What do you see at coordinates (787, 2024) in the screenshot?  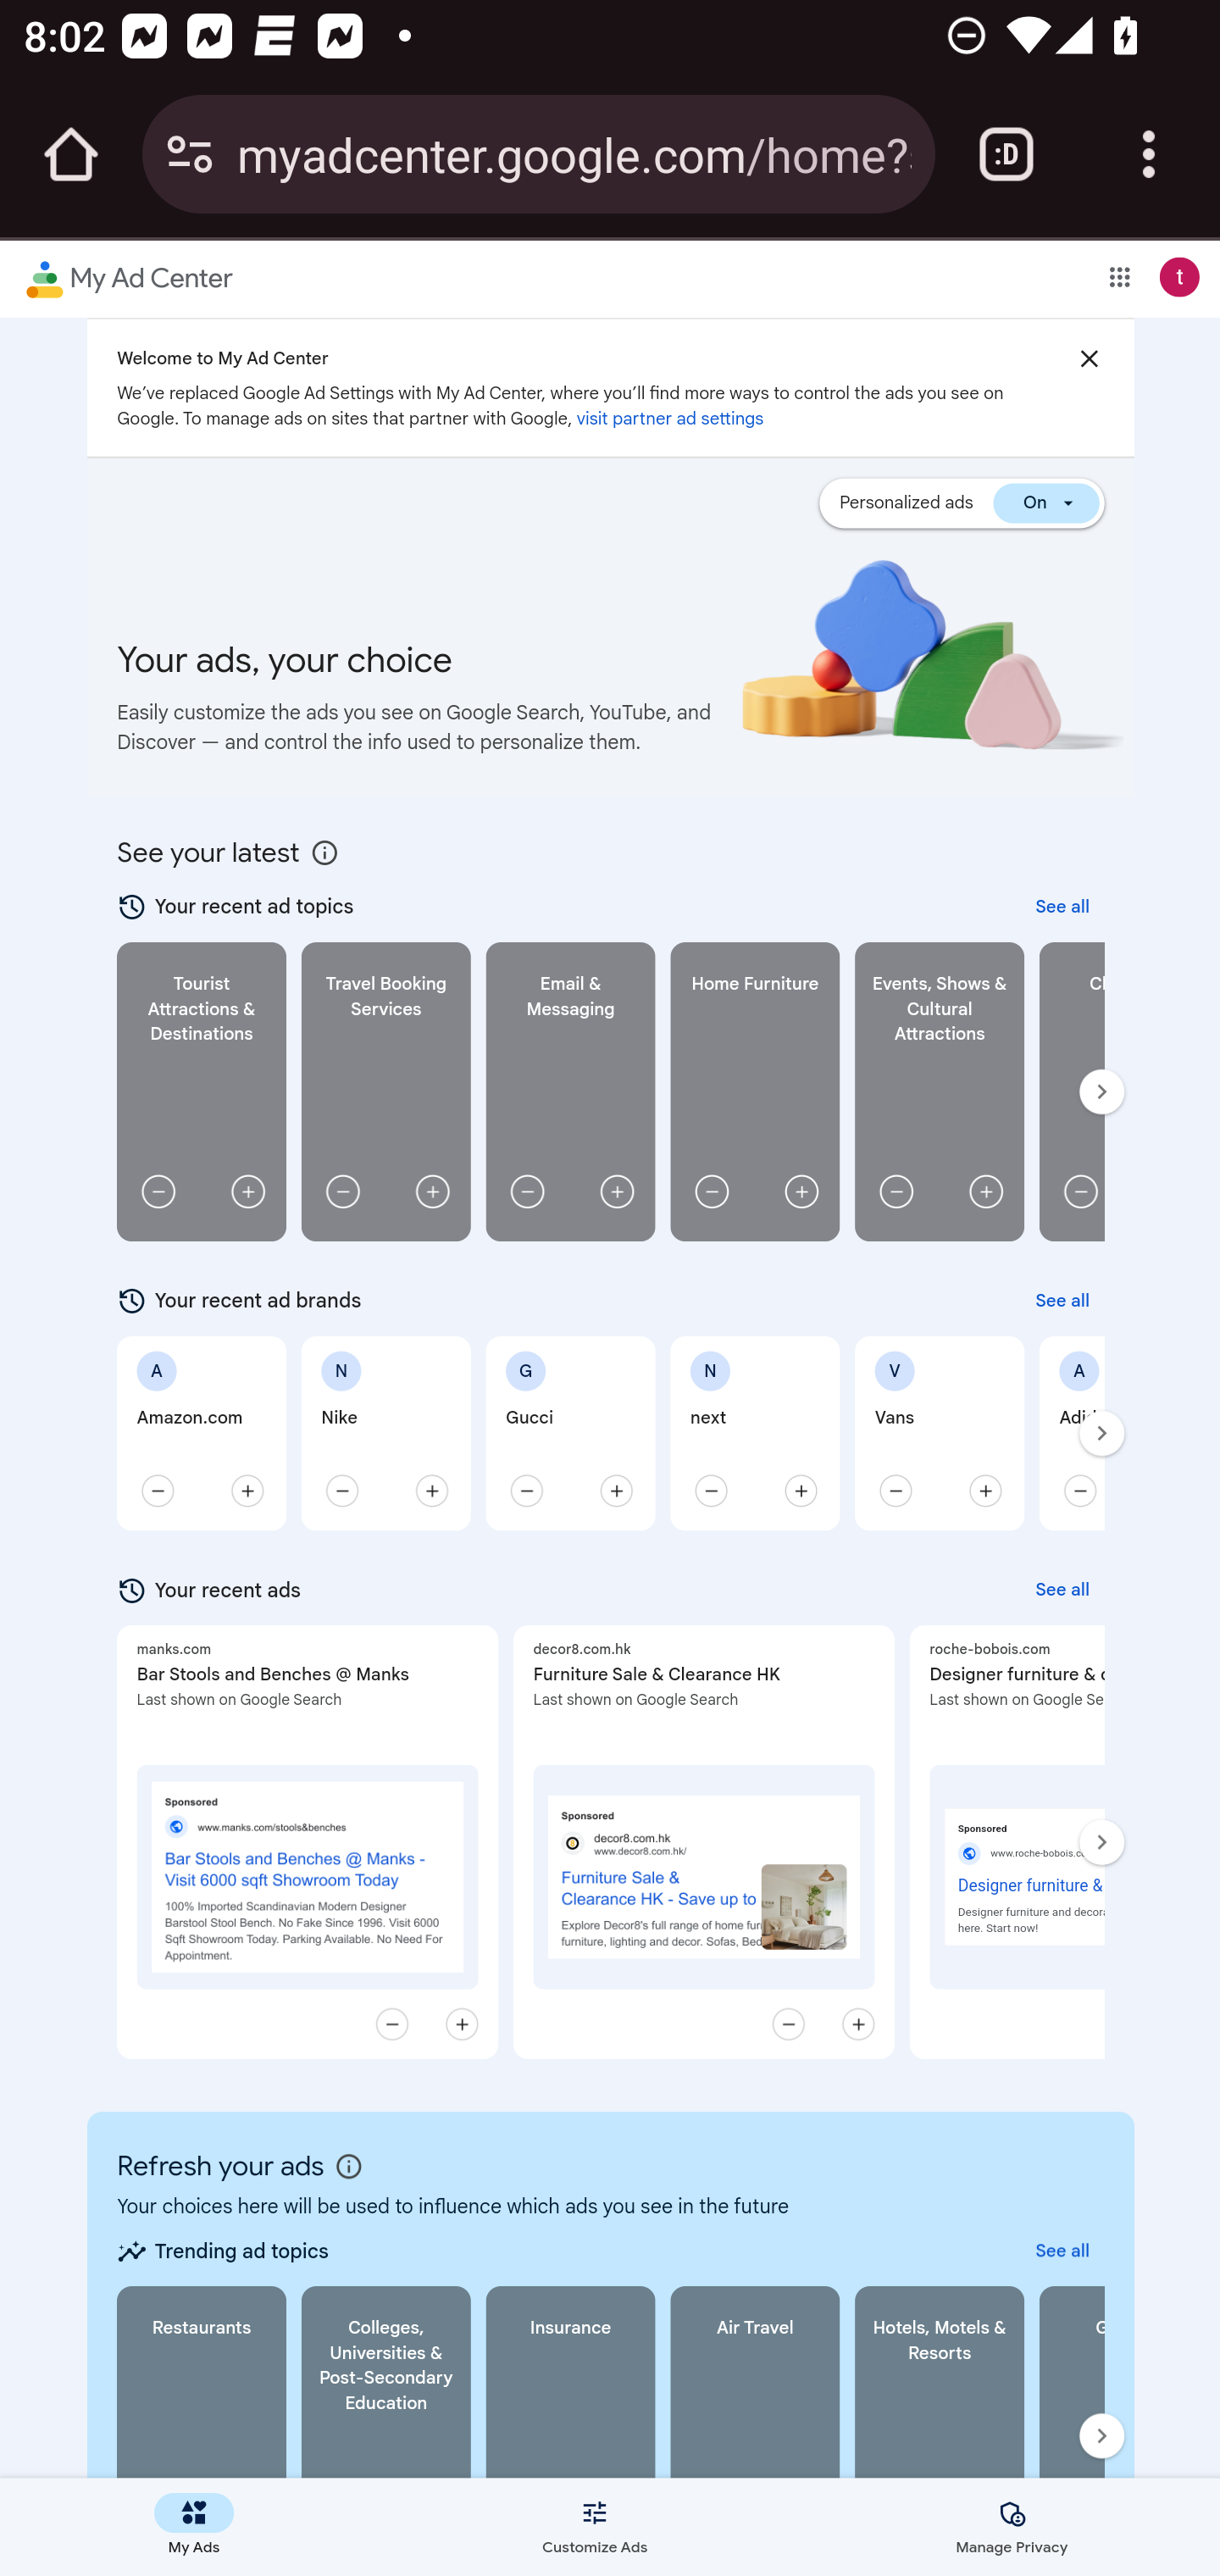 I see `Fewer like this` at bounding box center [787, 2024].